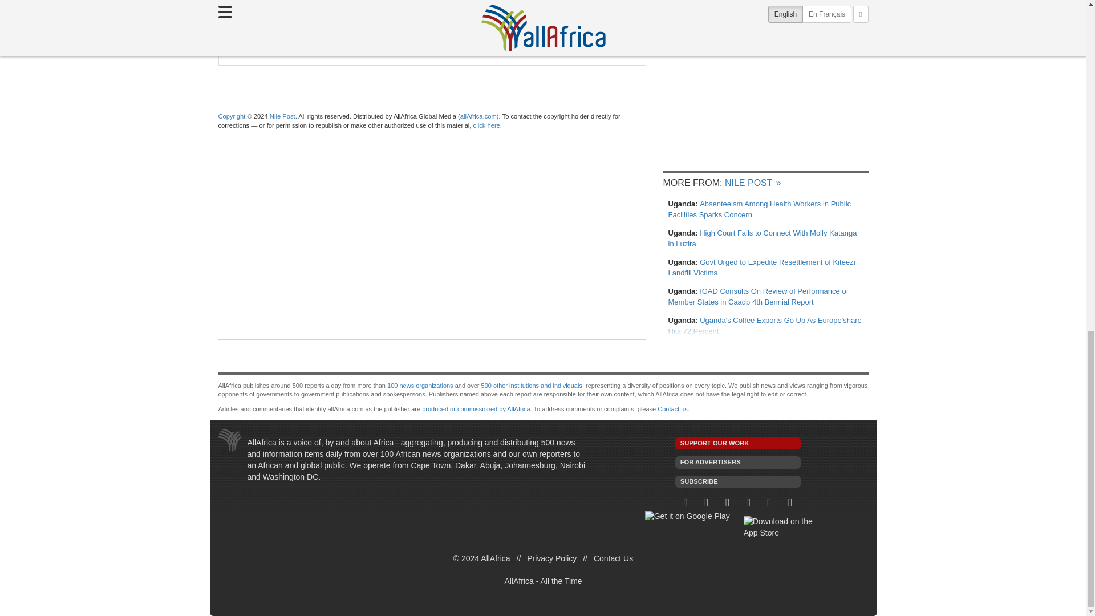 This screenshot has height=616, width=1095. What do you see at coordinates (363, 9) in the screenshot?
I see `Visit Nile Post` at bounding box center [363, 9].